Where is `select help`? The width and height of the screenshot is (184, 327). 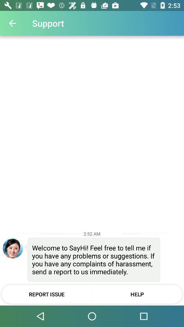
select help is located at coordinates (137, 294).